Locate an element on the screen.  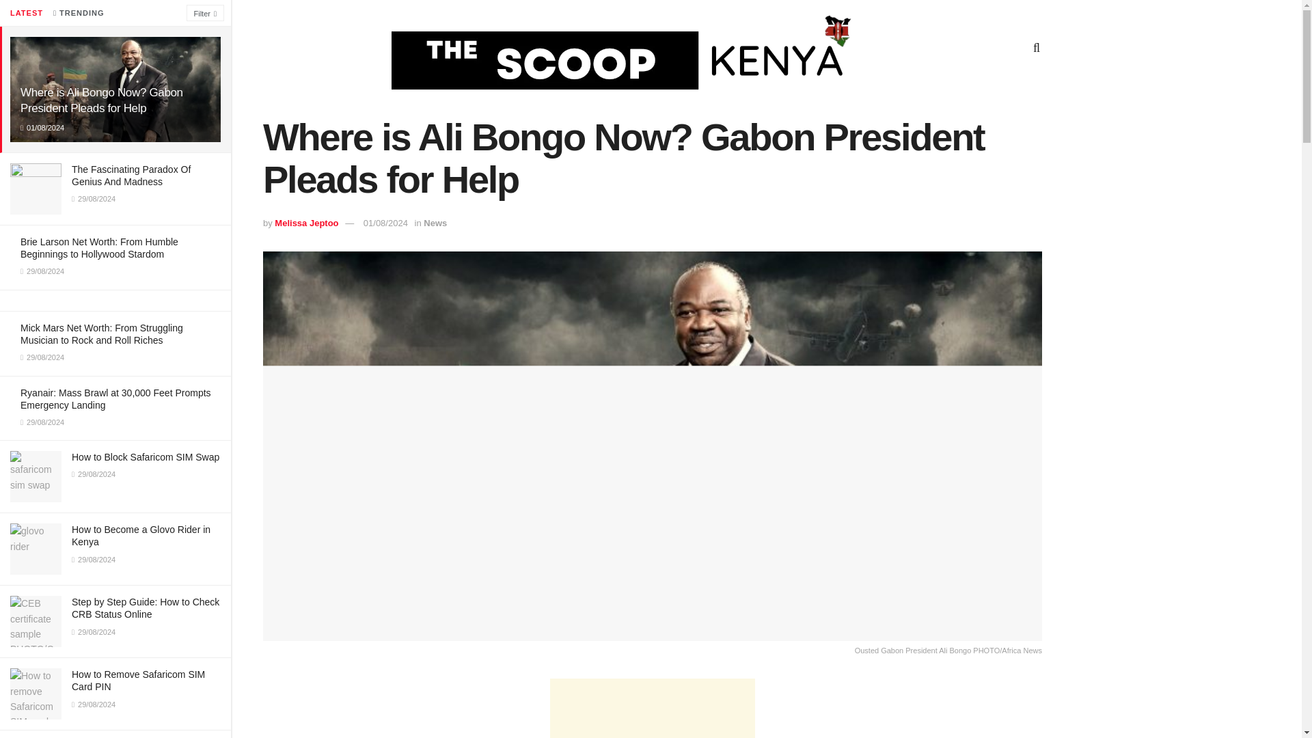
Step by Step Guide: How to Check CRB Status Online is located at coordinates (145, 608).